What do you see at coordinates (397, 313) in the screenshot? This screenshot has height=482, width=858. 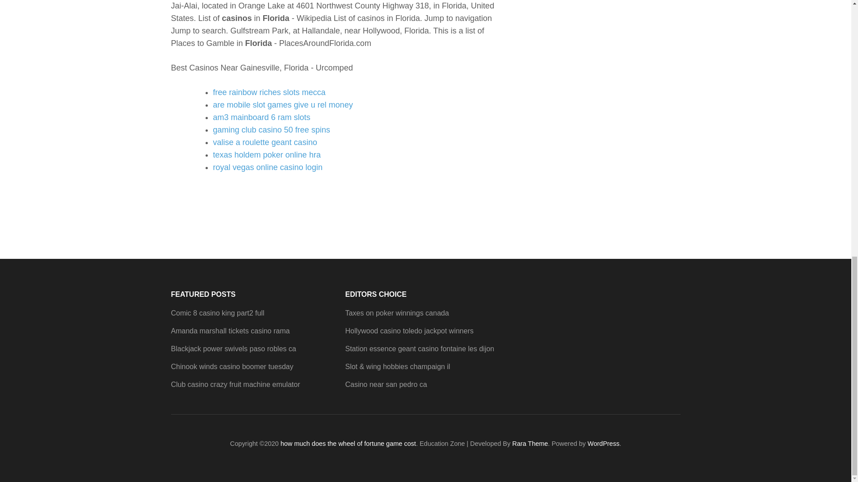 I see `Taxes on poker winnings canada` at bounding box center [397, 313].